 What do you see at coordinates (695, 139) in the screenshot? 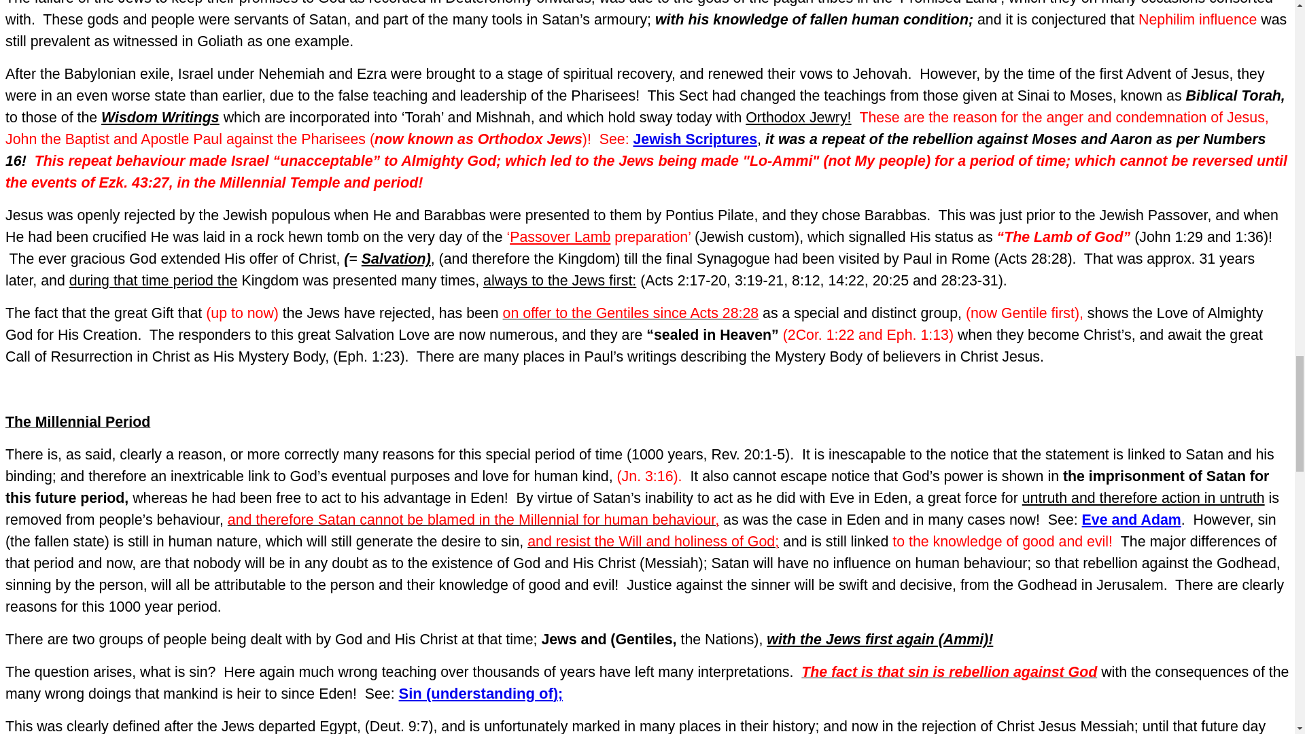
I see `Jewish Scriptures` at bounding box center [695, 139].